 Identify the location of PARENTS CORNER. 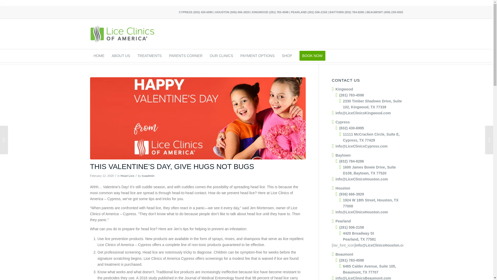
(186, 55).